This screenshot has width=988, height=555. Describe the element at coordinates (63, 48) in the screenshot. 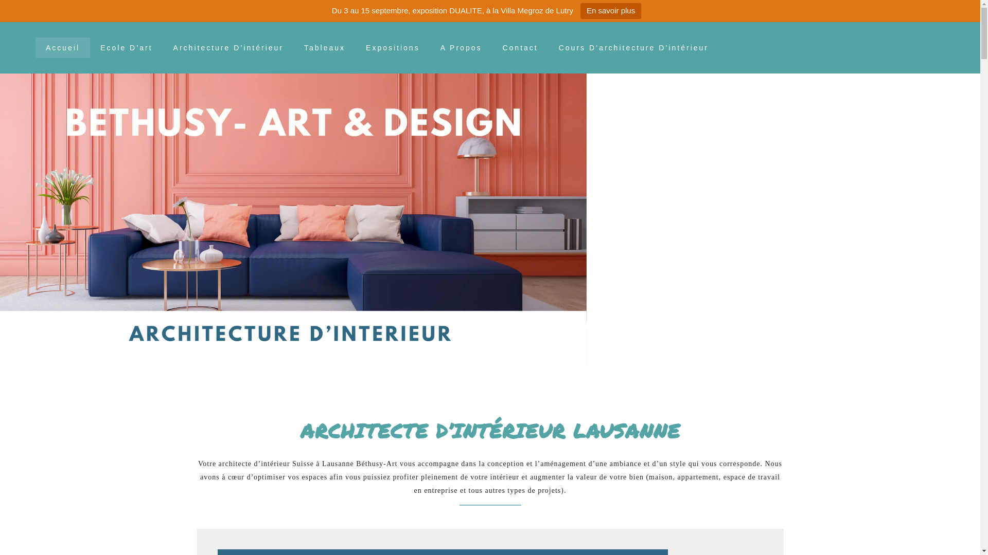

I see `Accueil` at that location.